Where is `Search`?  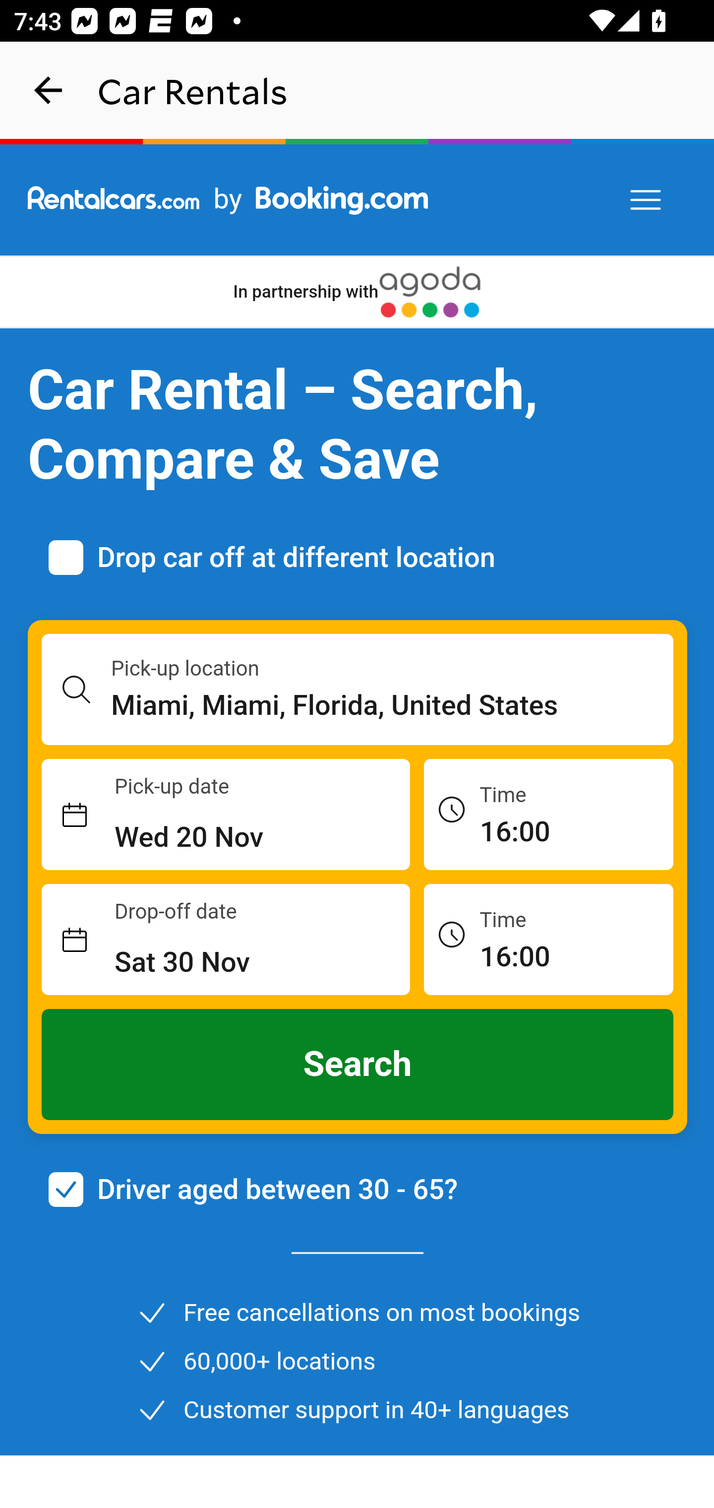
Search is located at coordinates (358, 1065).